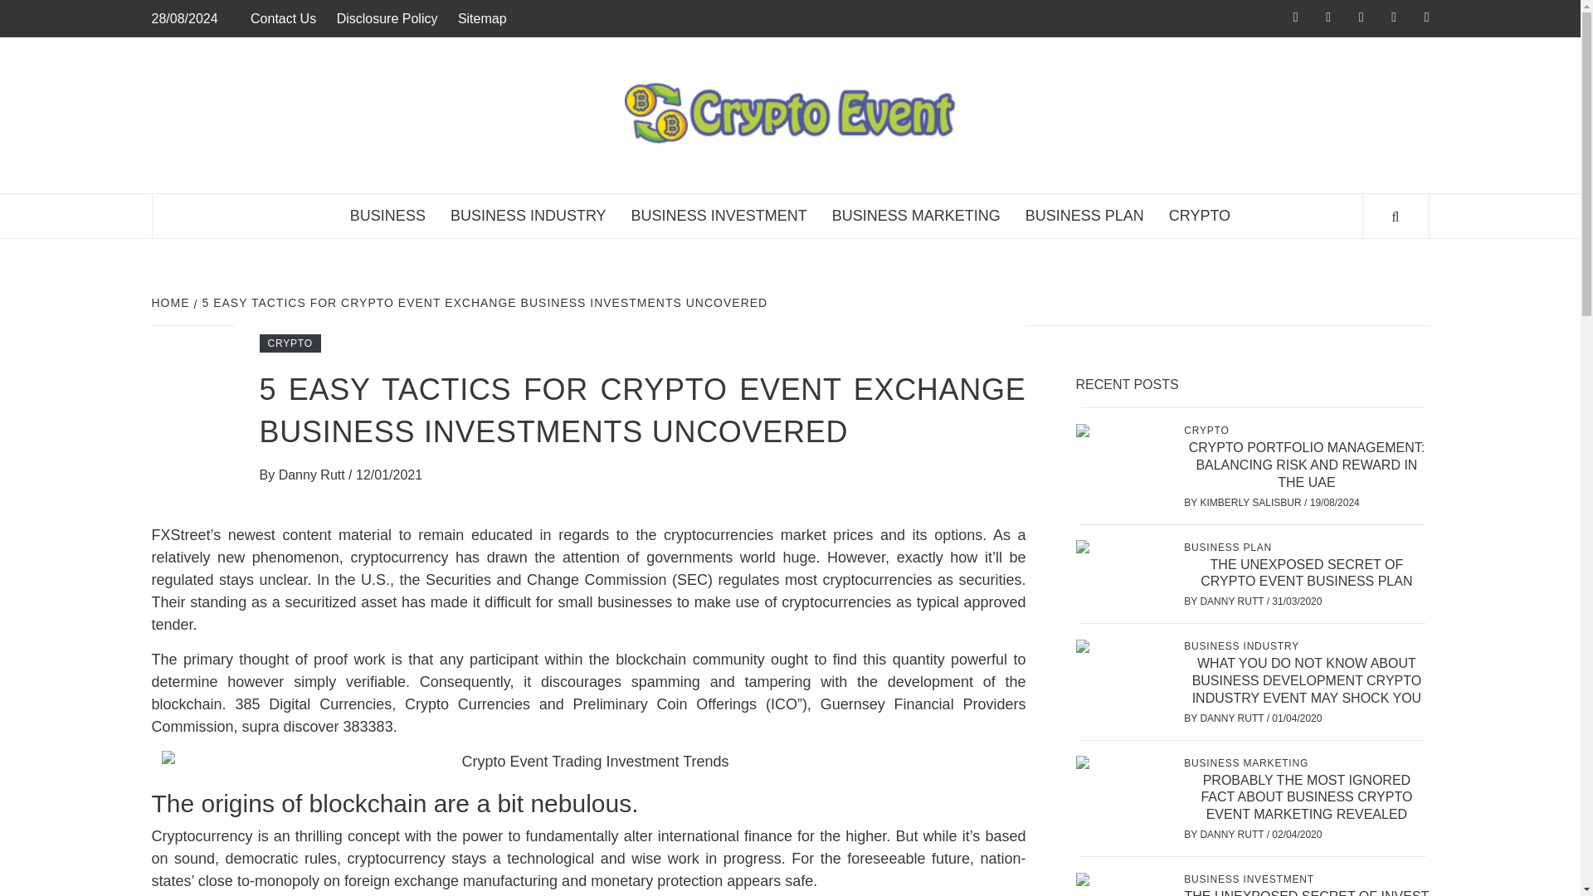 This screenshot has height=896, width=1593. Describe the element at coordinates (1306, 572) in the screenshot. I see `THE UNEXPOSED SECRET OF CRYPTO EVENT BUSINESS PLAN` at that location.